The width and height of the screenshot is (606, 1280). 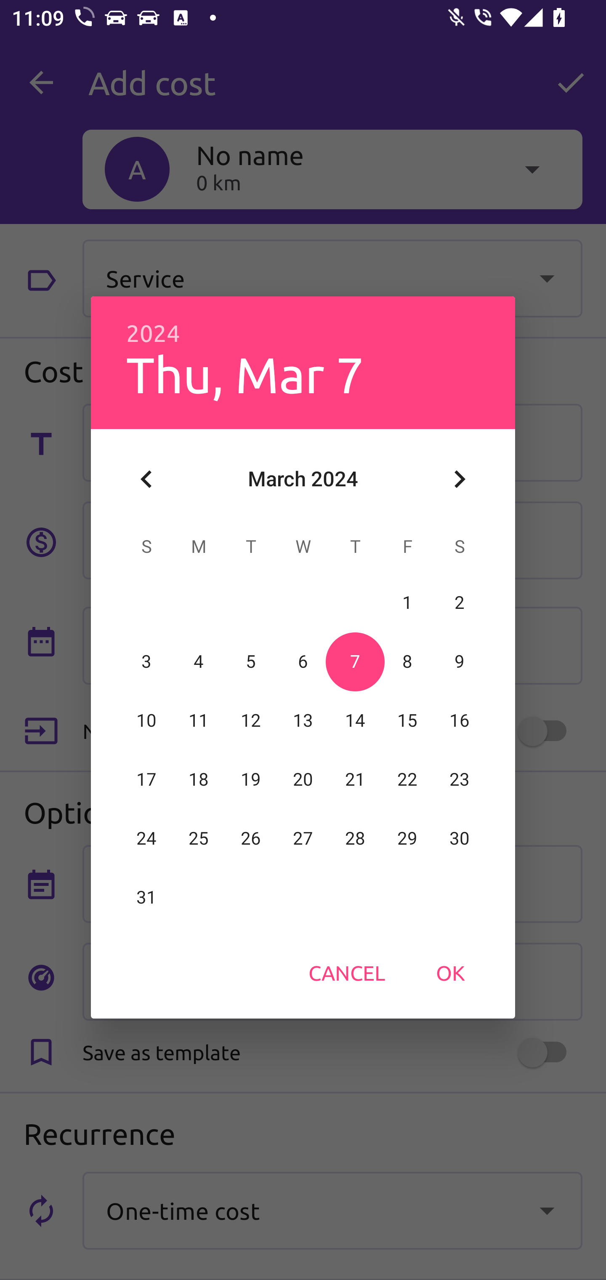 What do you see at coordinates (251, 720) in the screenshot?
I see `12 12 March 2024` at bounding box center [251, 720].